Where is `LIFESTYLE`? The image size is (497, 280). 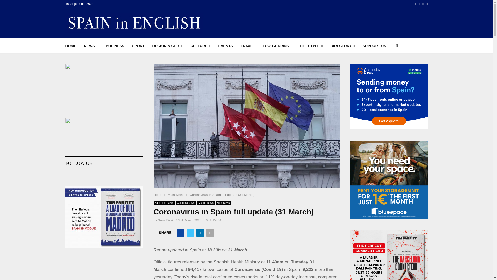
LIFESTYLE is located at coordinates (311, 46).